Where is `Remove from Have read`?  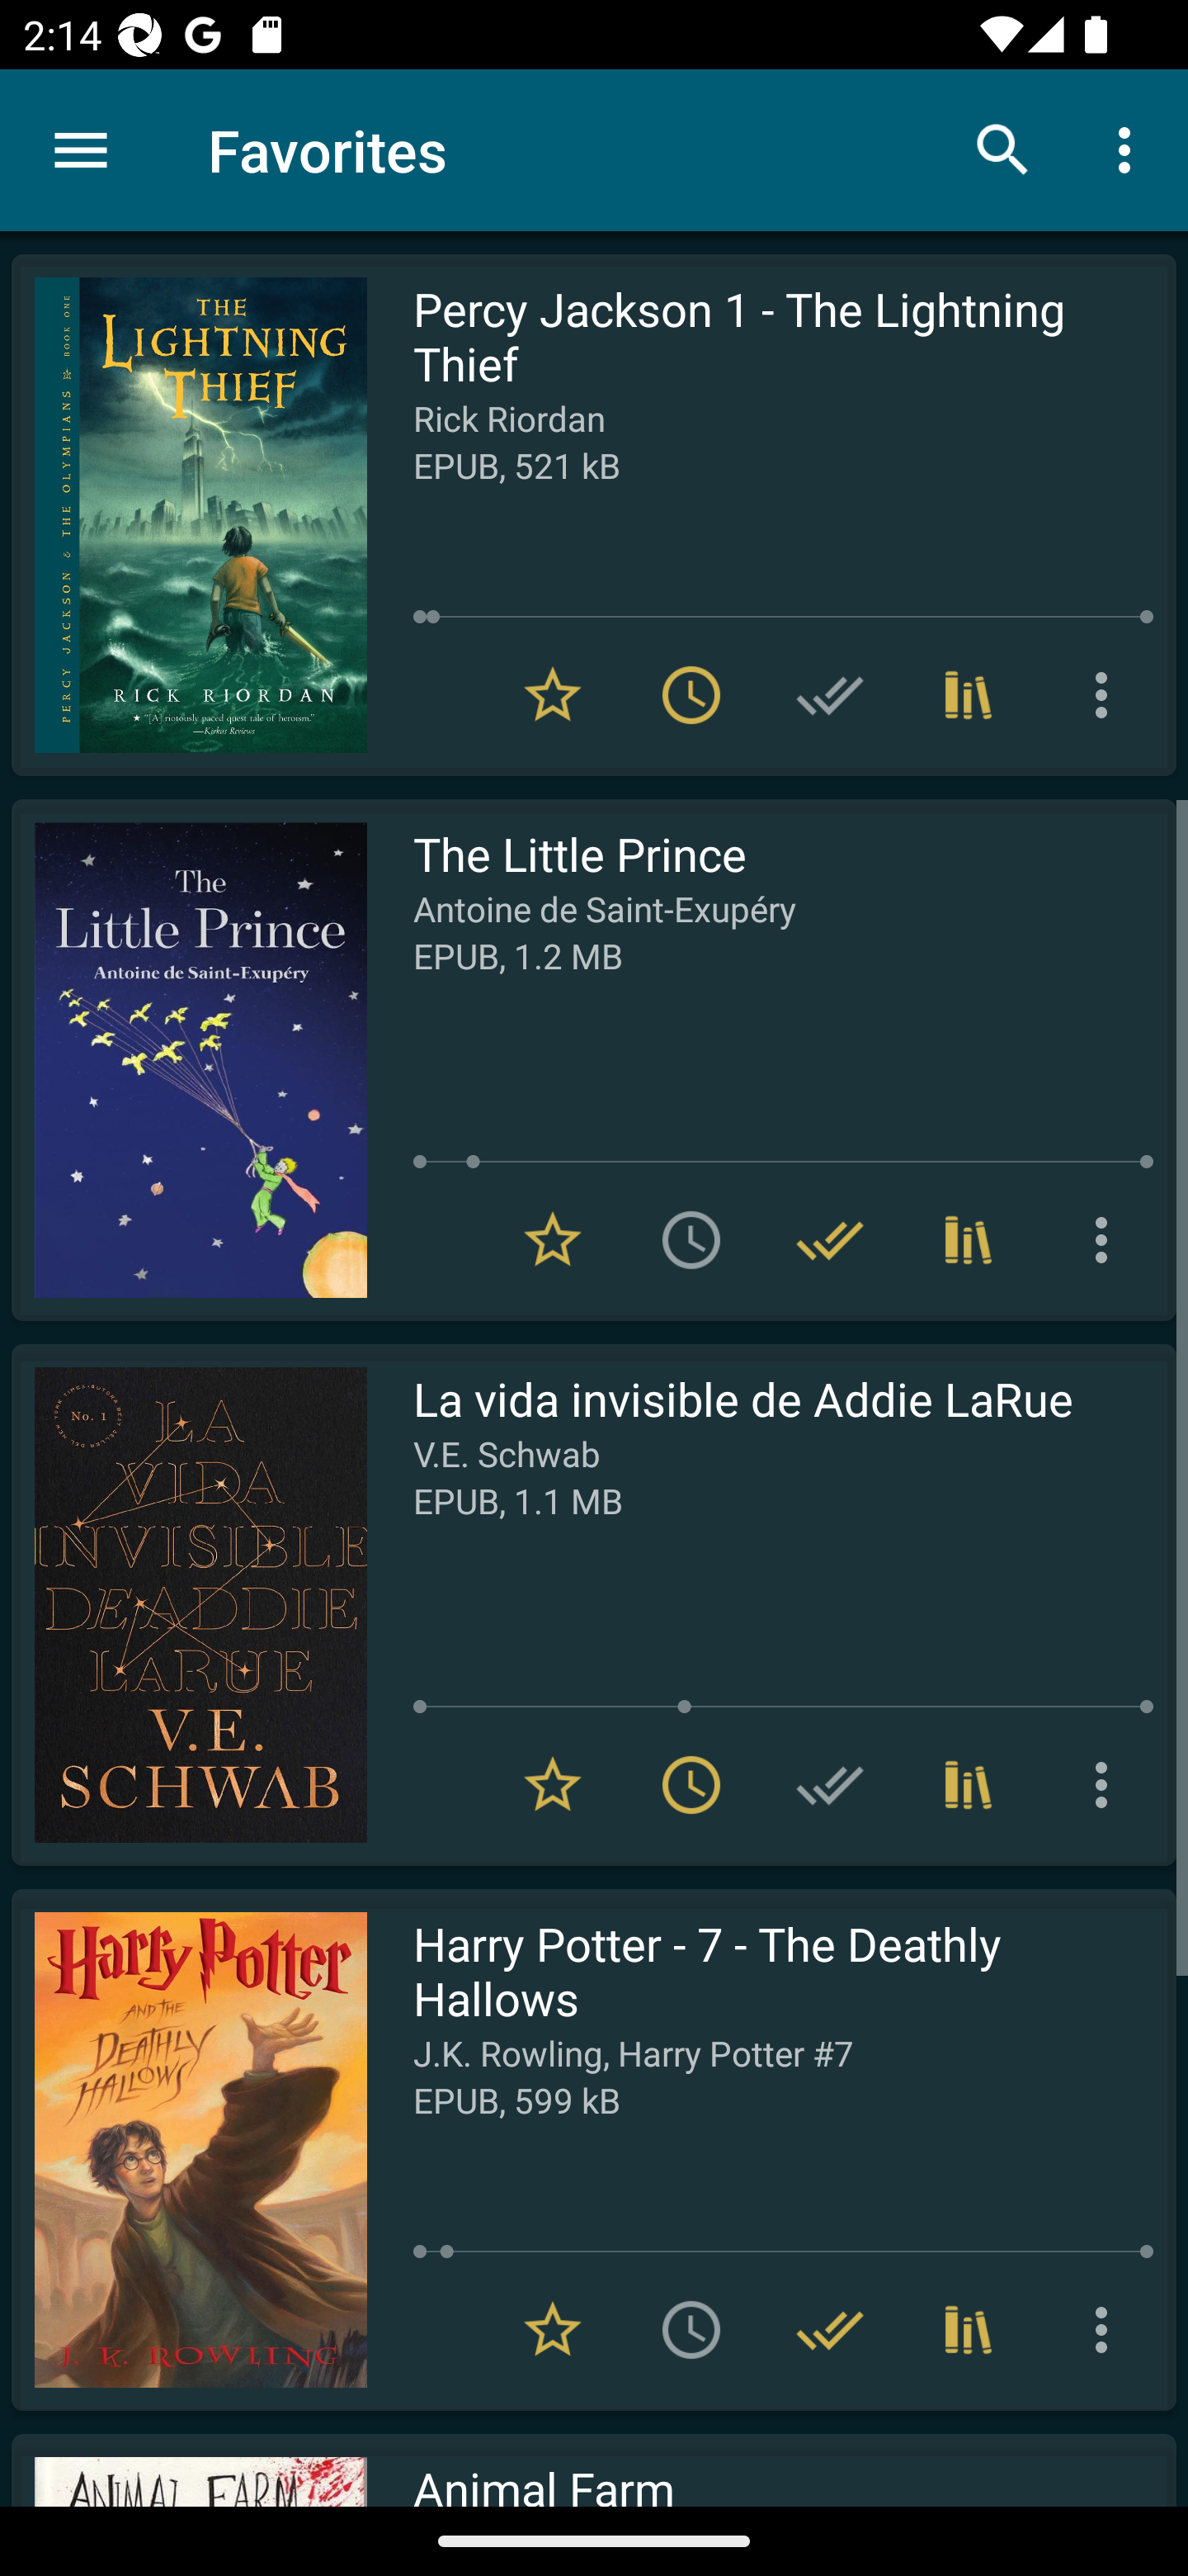
Remove from Have read is located at coordinates (830, 2330).